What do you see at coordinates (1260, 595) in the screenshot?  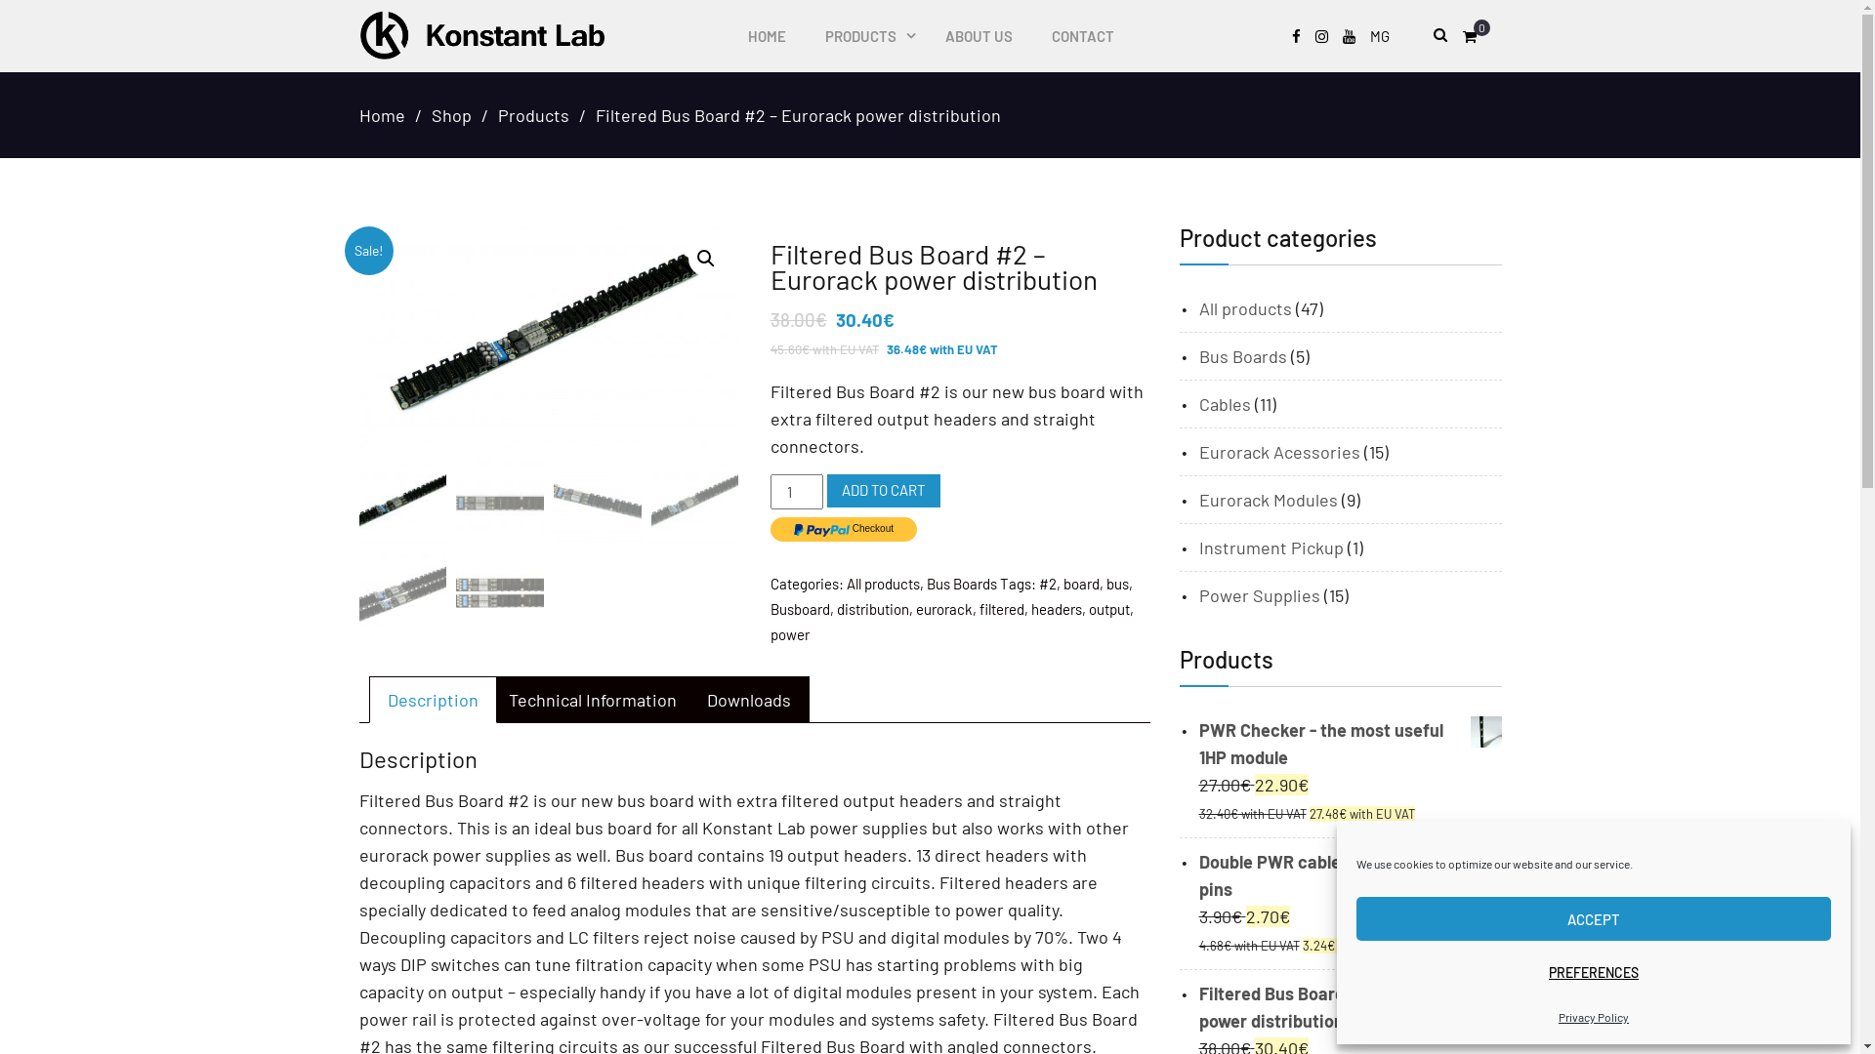 I see `Power Supplies` at bounding box center [1260, 595].